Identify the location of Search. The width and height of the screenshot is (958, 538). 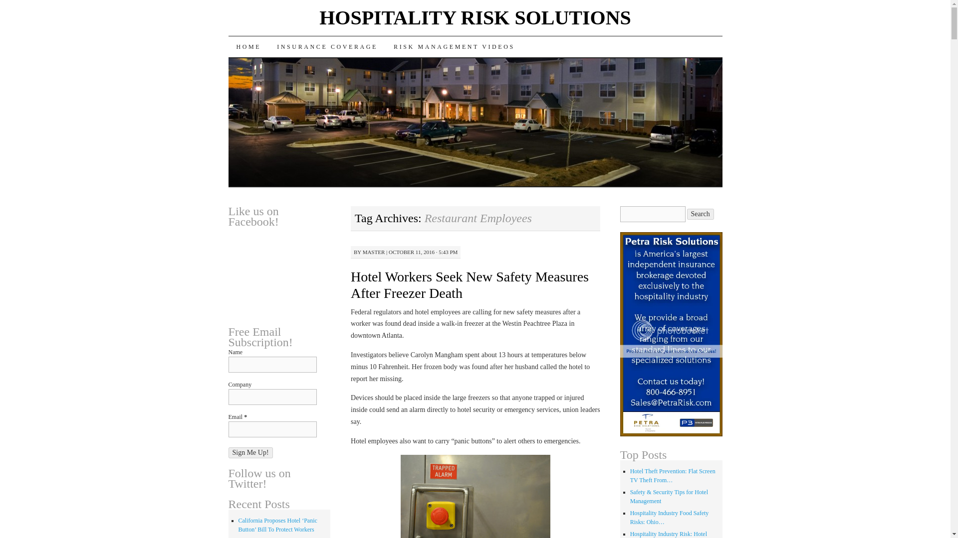
(700, 214).